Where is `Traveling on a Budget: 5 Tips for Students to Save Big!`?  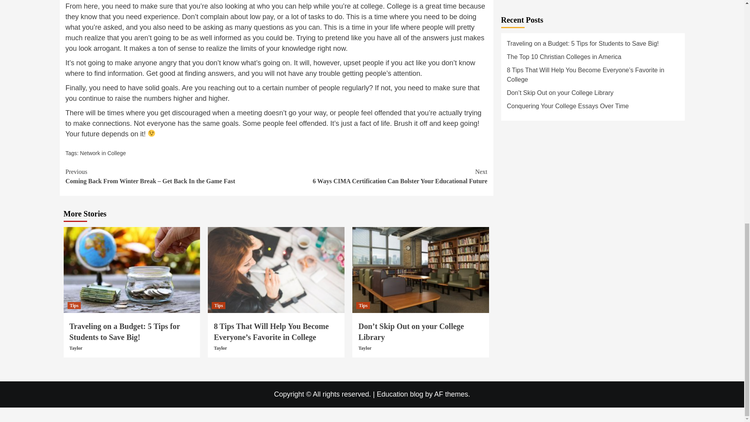 Traveling on a Budget: 5 Tips for Students to Save Big! is located at coordinates (125, 331).